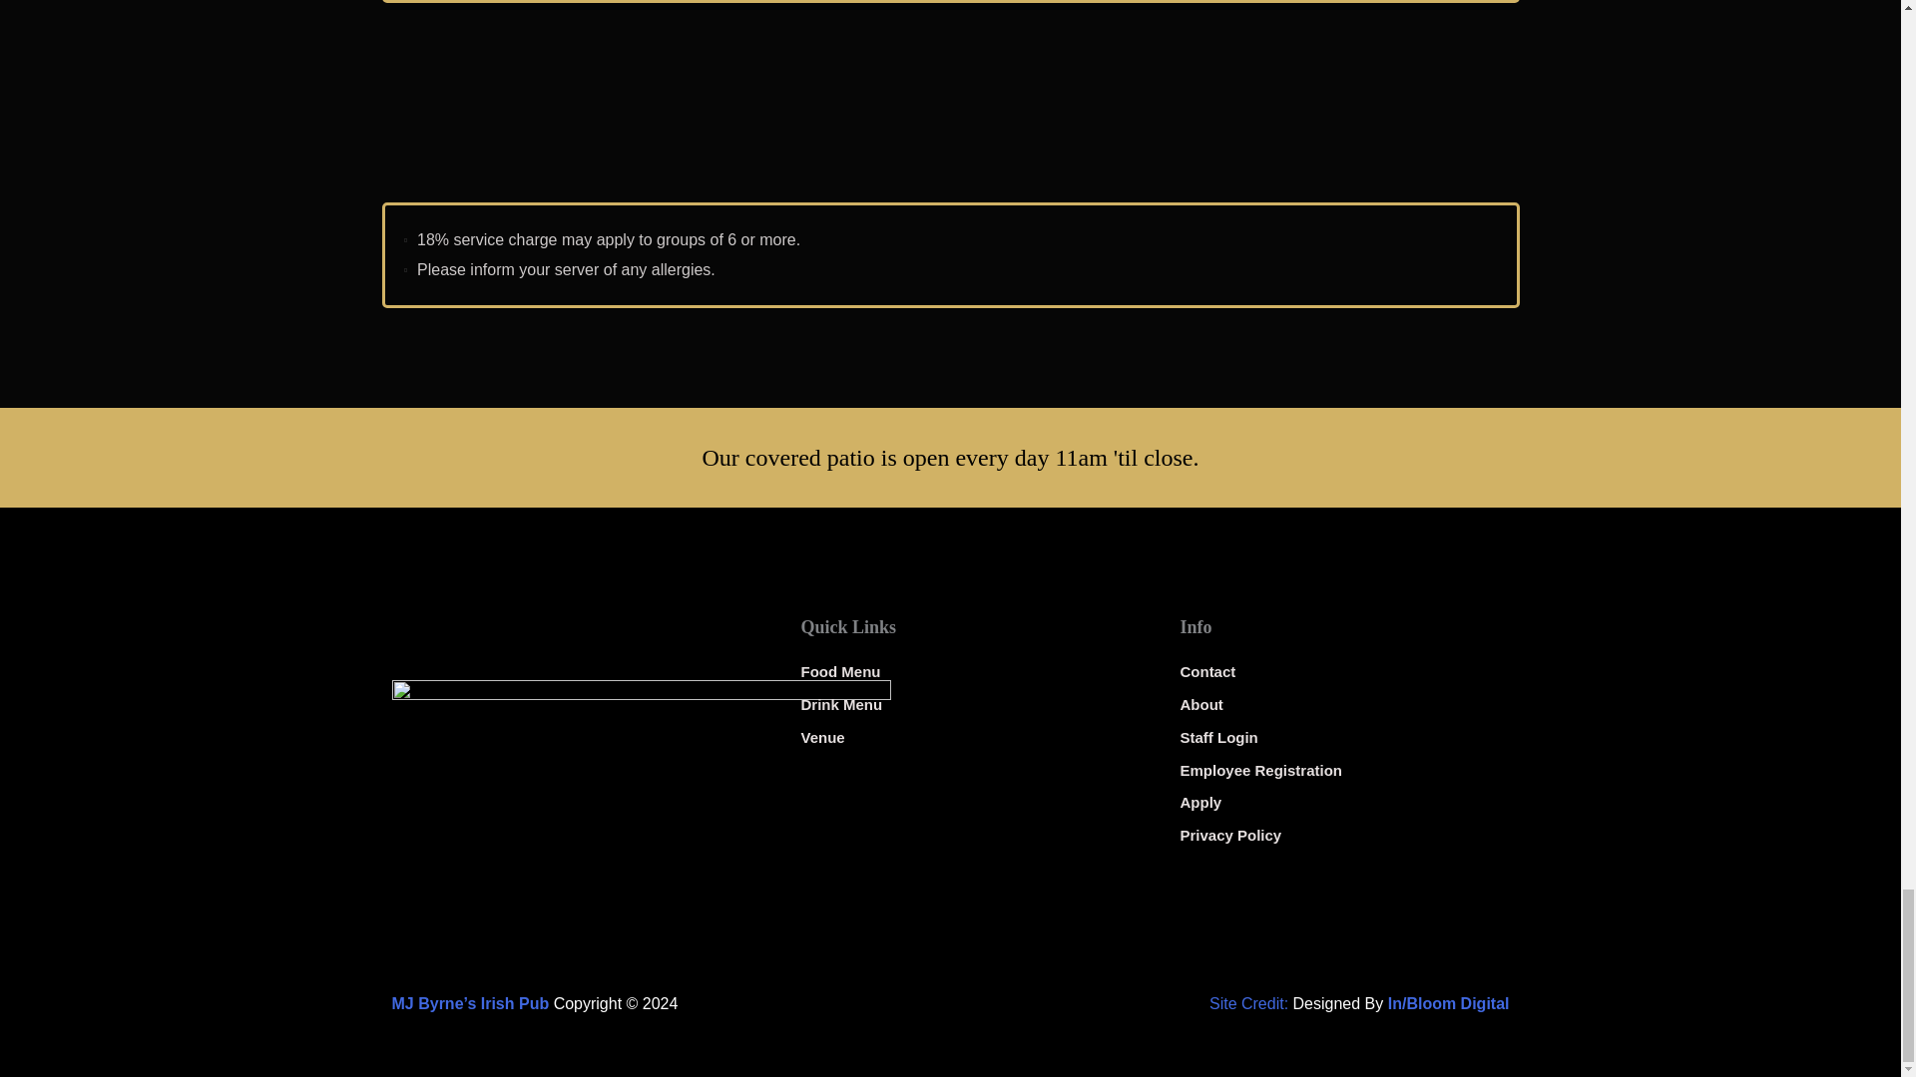 The image size is (1916, 1077). I want to click on Venue, so click(960, 737).